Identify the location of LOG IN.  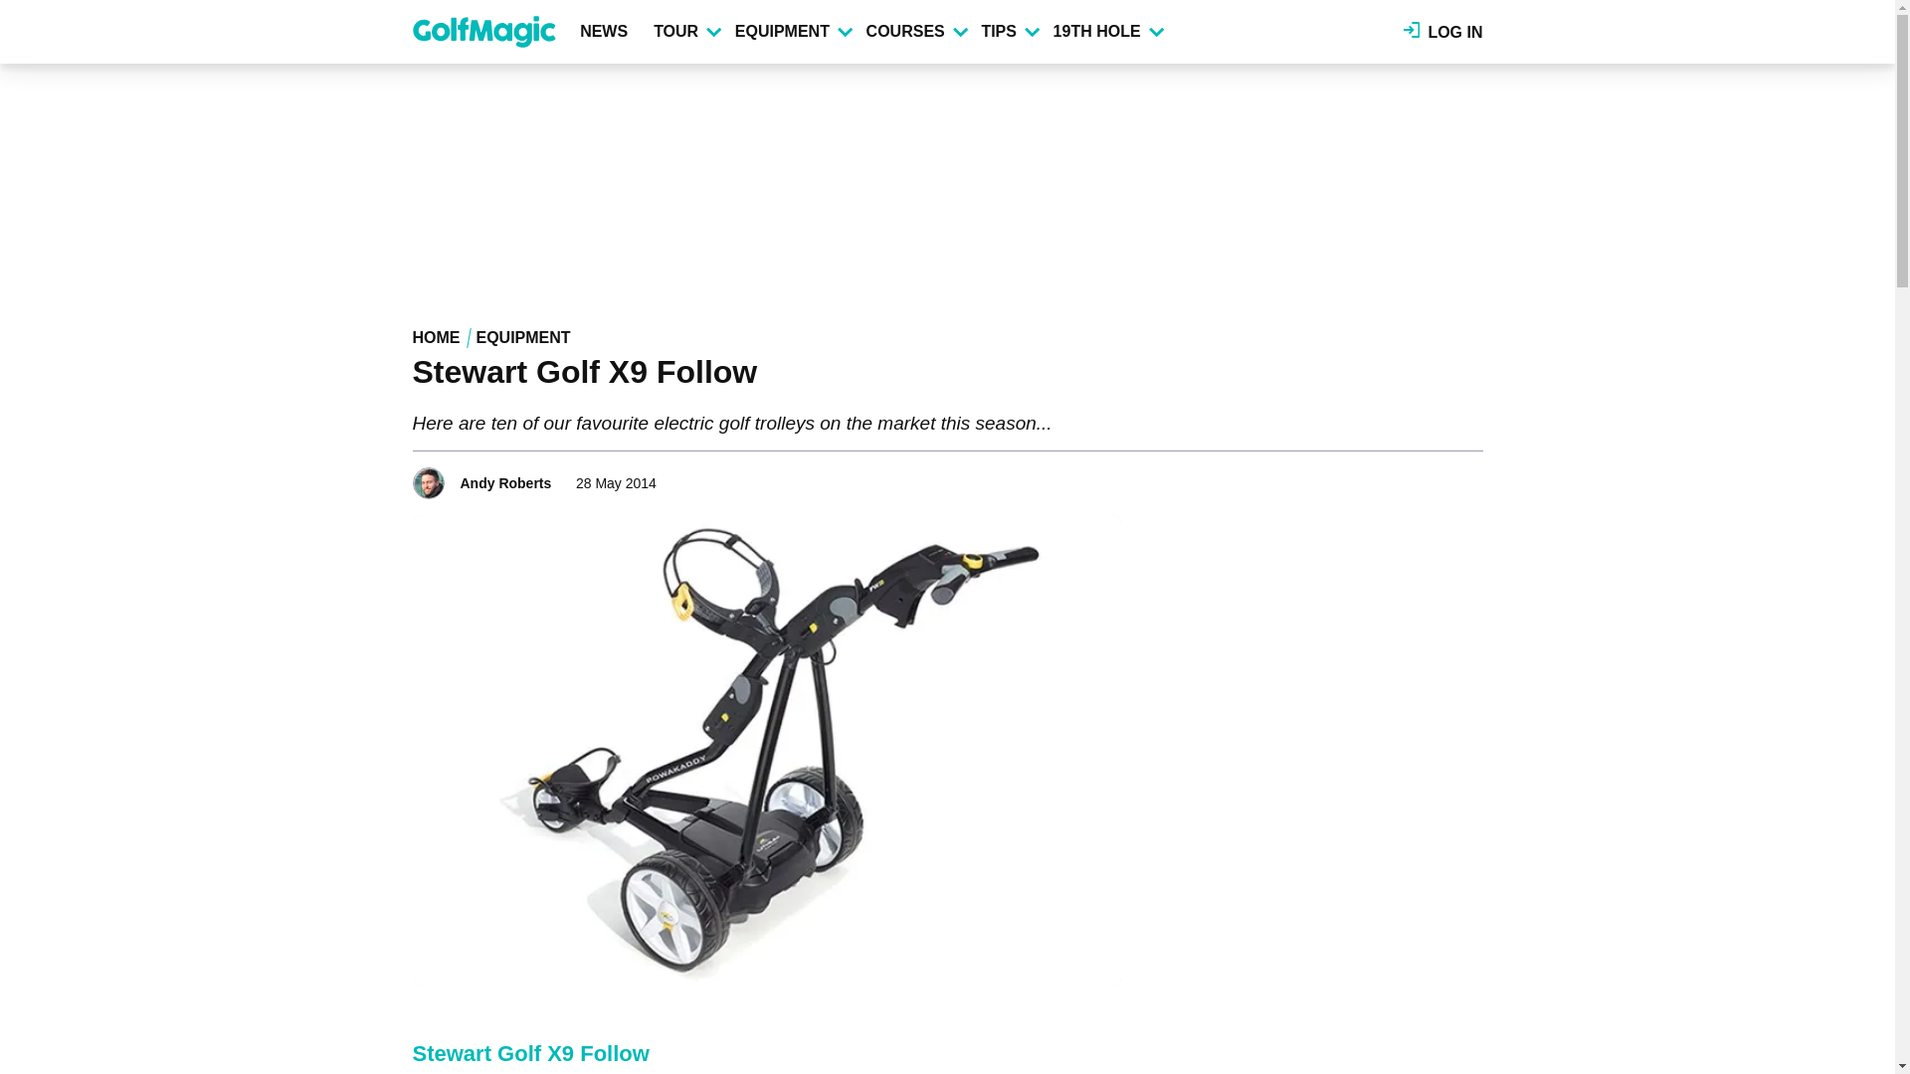
(1443, 32).